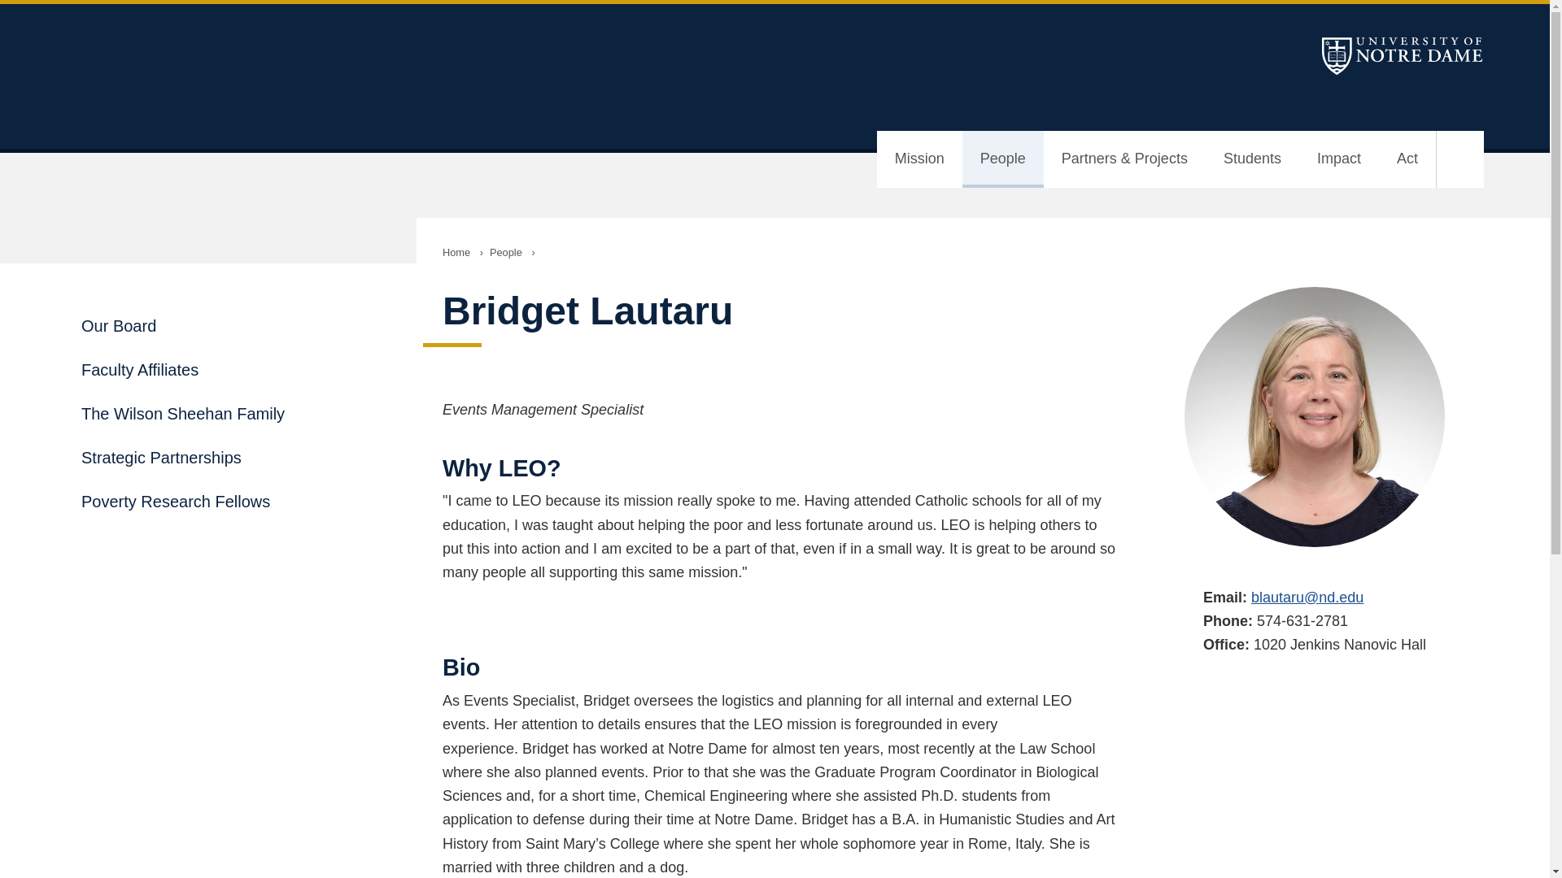  What do you see at coordinates (456, 252) in the screenshot?
I see `Home` at bounding box center [456, 252].